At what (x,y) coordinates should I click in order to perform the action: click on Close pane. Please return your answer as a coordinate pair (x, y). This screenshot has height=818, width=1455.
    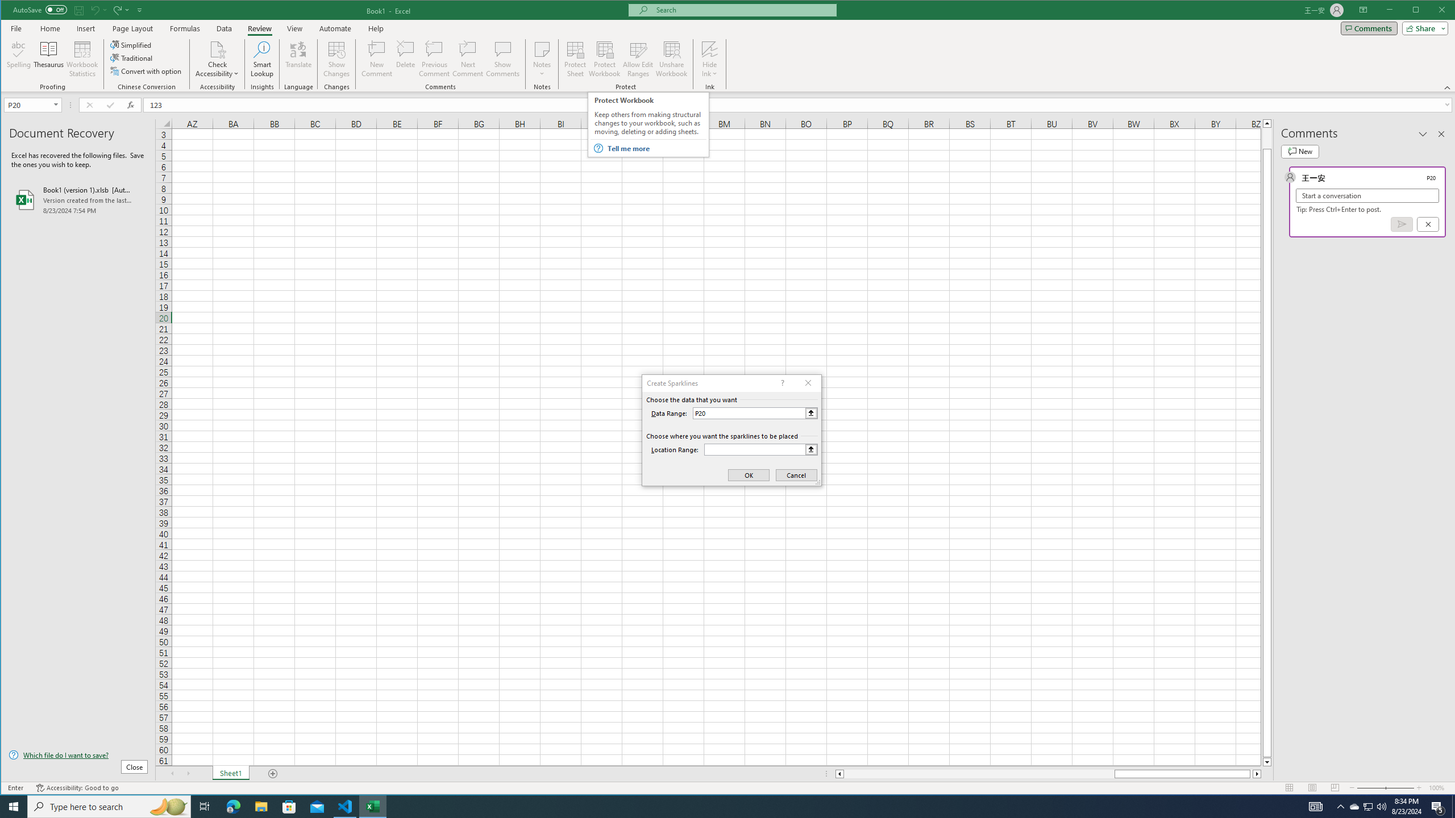
    Looking at the image, I should click on (1441, 134).